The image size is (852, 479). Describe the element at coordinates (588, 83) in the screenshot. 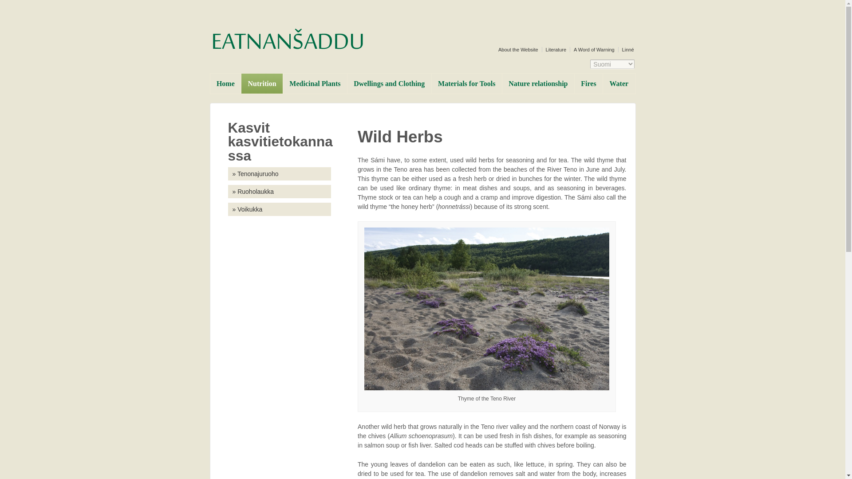

I see `Fires` at that location.